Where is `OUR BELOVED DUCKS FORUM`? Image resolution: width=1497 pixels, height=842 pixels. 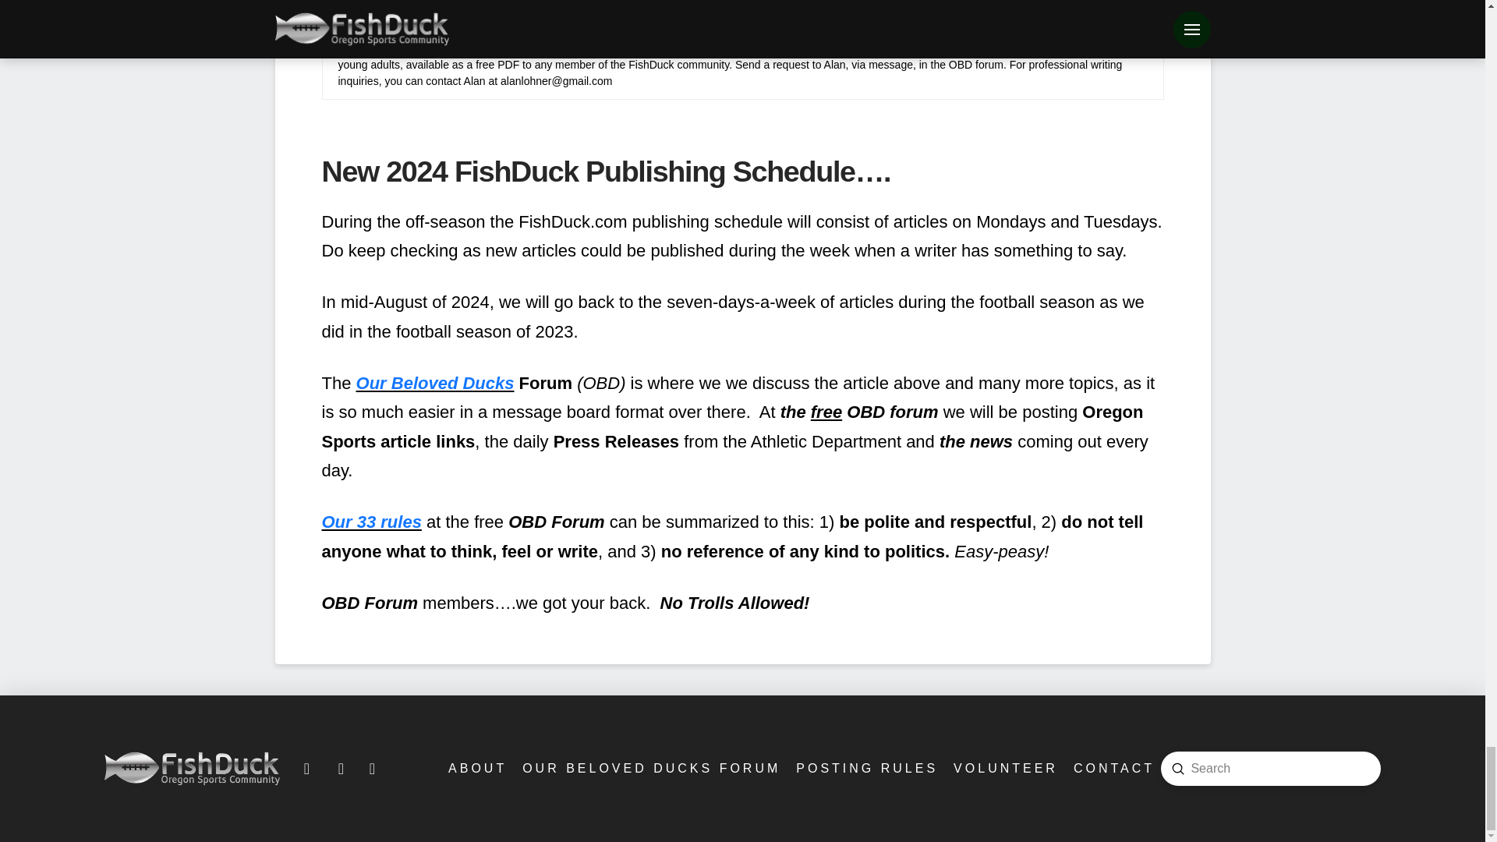
OUR BELOVED DUCKS FORUM is located at coordinates (650, 768).